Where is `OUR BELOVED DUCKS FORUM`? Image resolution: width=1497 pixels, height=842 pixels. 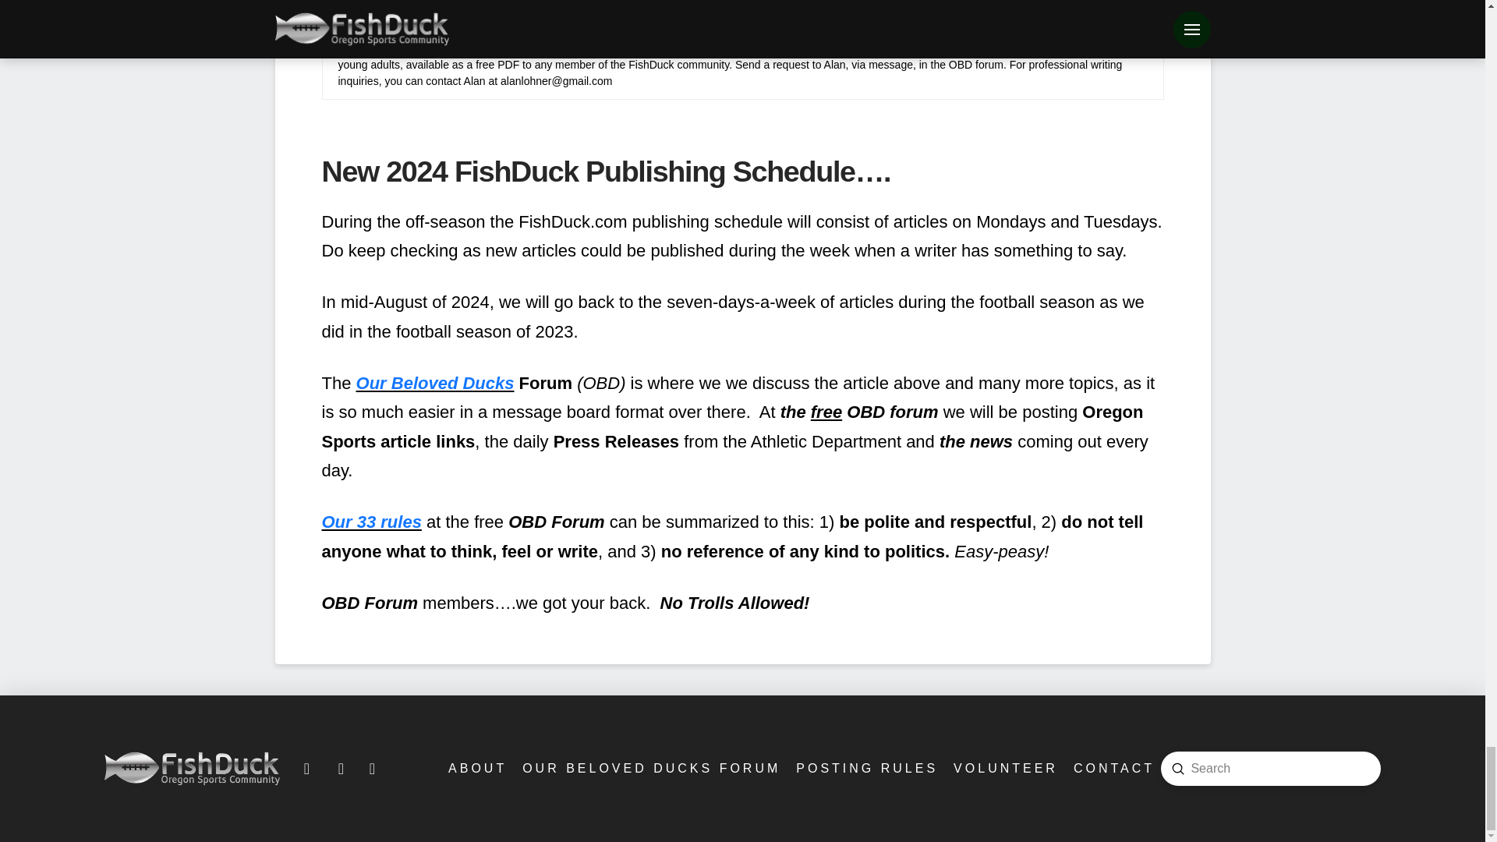
OUR BELOVED DUCKS FORUM is located at coordinates (650, 768).